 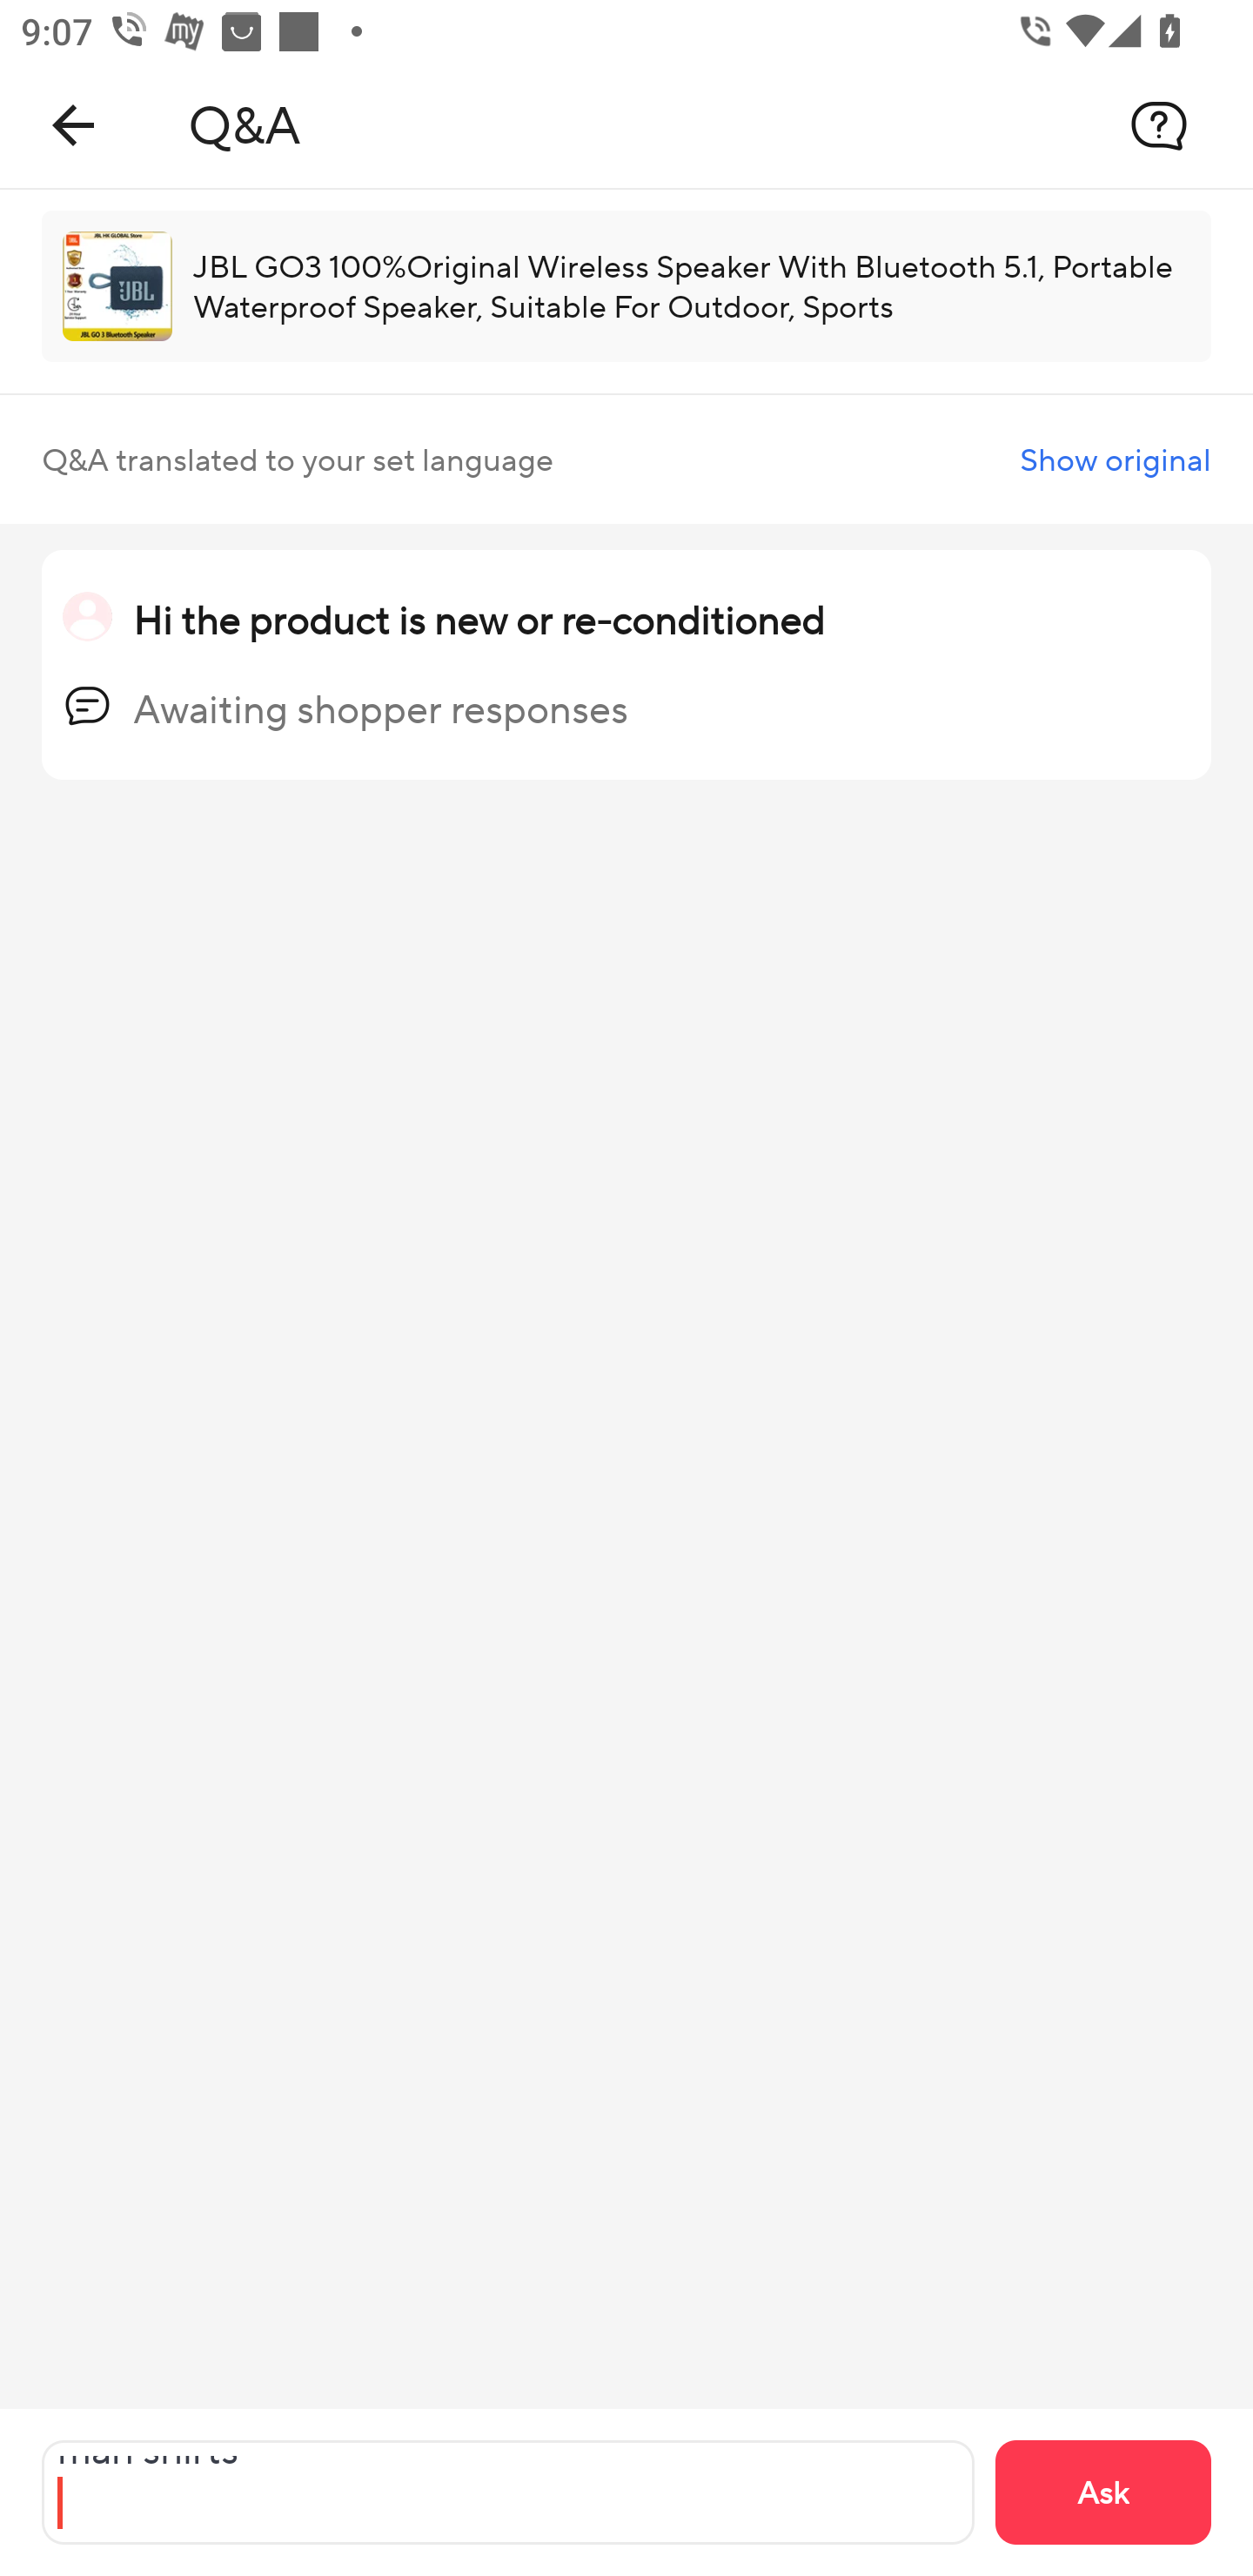 What do you see at coordinates (1116, 460) in the screenshot?
I see `Show original` at bounding box center [1116, 460].